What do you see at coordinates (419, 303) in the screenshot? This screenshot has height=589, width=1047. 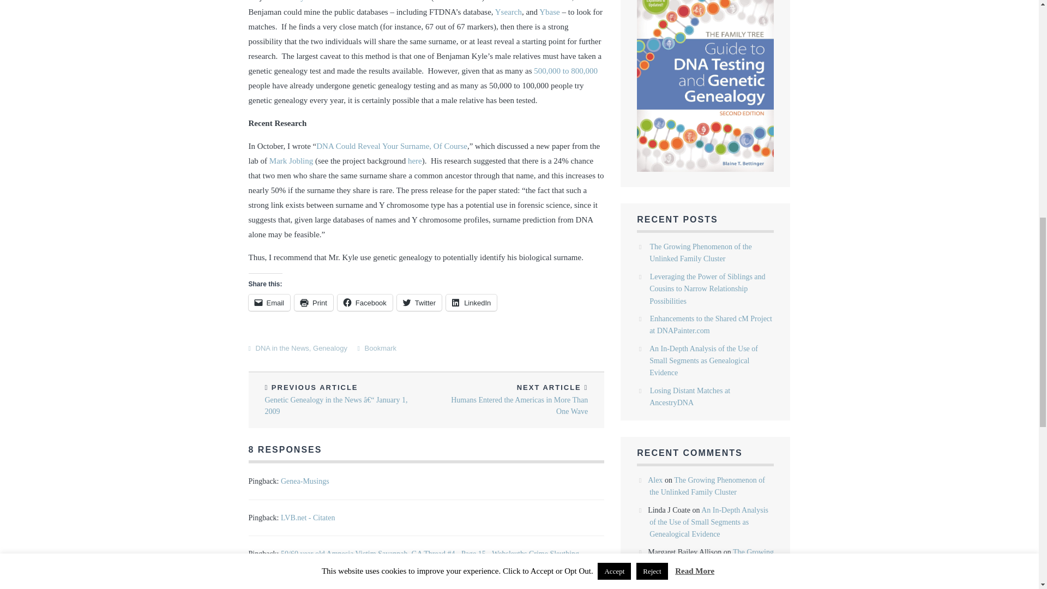 I see `Twitter` at bounding box center [419, 303].